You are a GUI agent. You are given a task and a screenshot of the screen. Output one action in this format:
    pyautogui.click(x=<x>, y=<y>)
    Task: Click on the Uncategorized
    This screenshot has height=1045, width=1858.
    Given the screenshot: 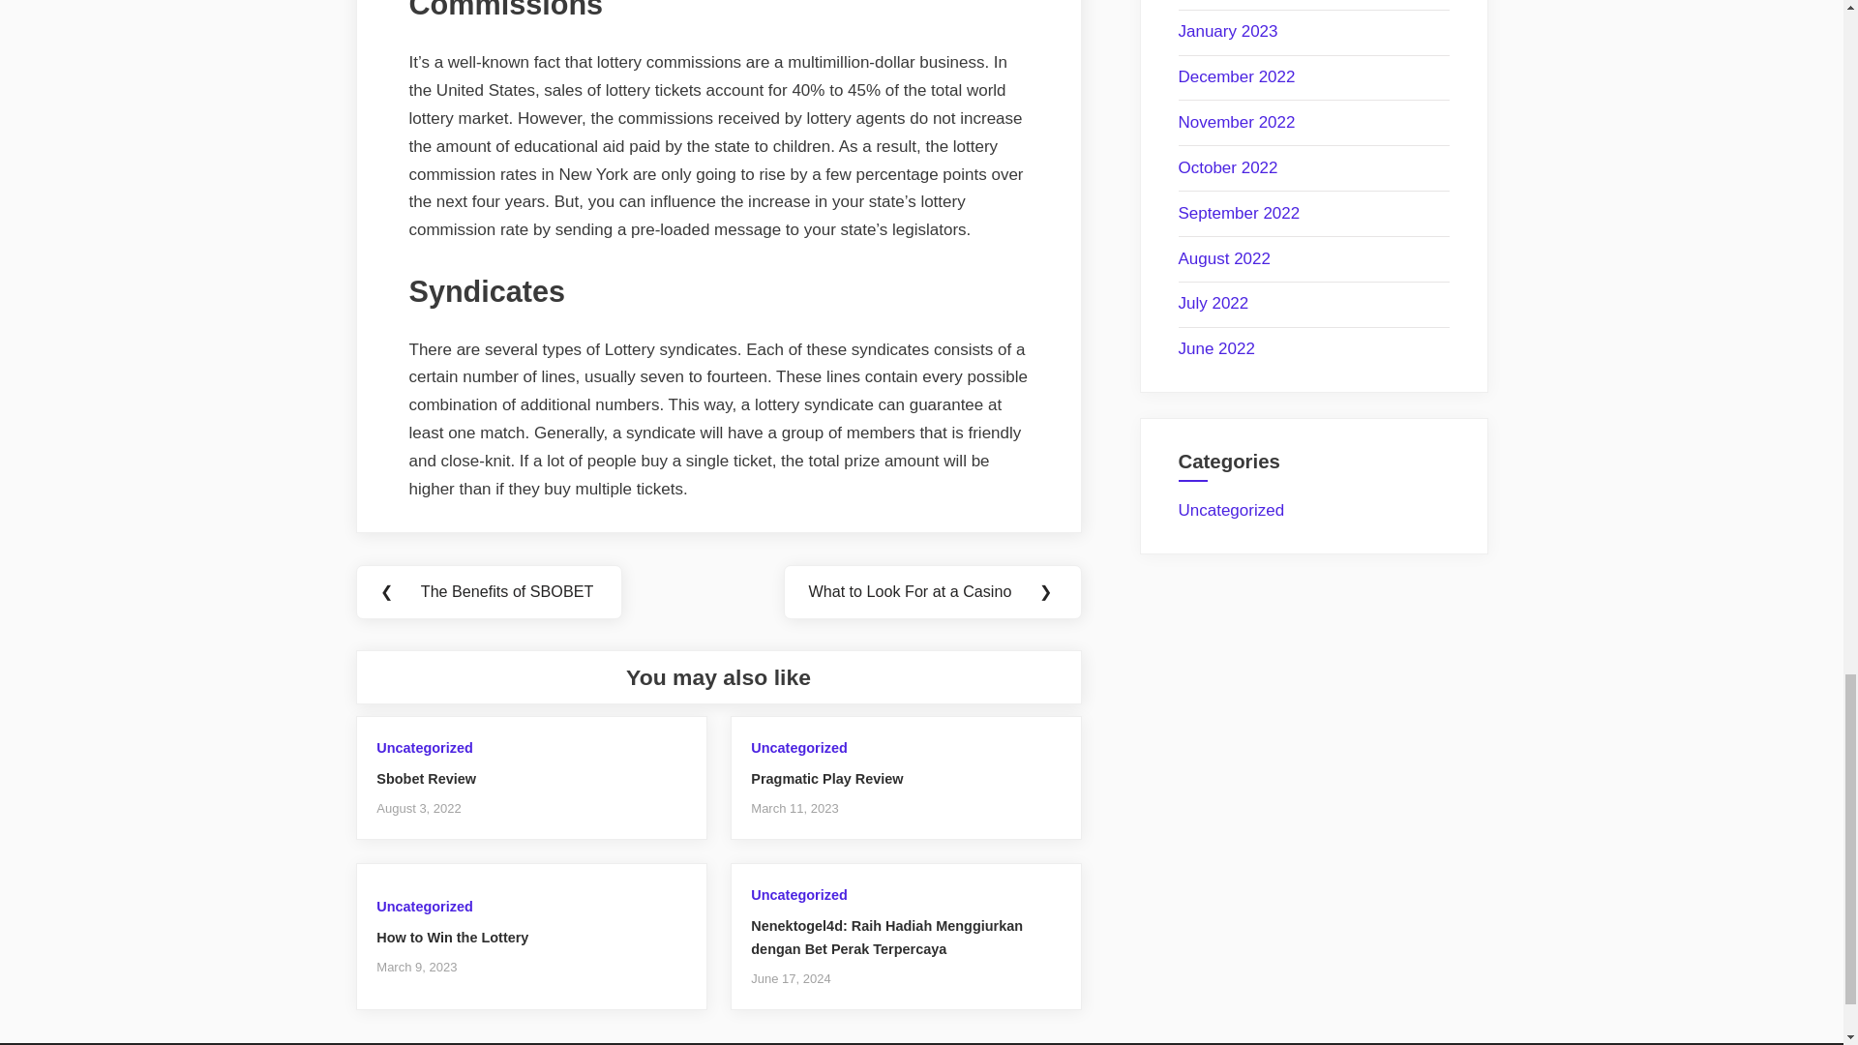 What is the action you would take?
    pyautogui.click(x=798, y=747)
    